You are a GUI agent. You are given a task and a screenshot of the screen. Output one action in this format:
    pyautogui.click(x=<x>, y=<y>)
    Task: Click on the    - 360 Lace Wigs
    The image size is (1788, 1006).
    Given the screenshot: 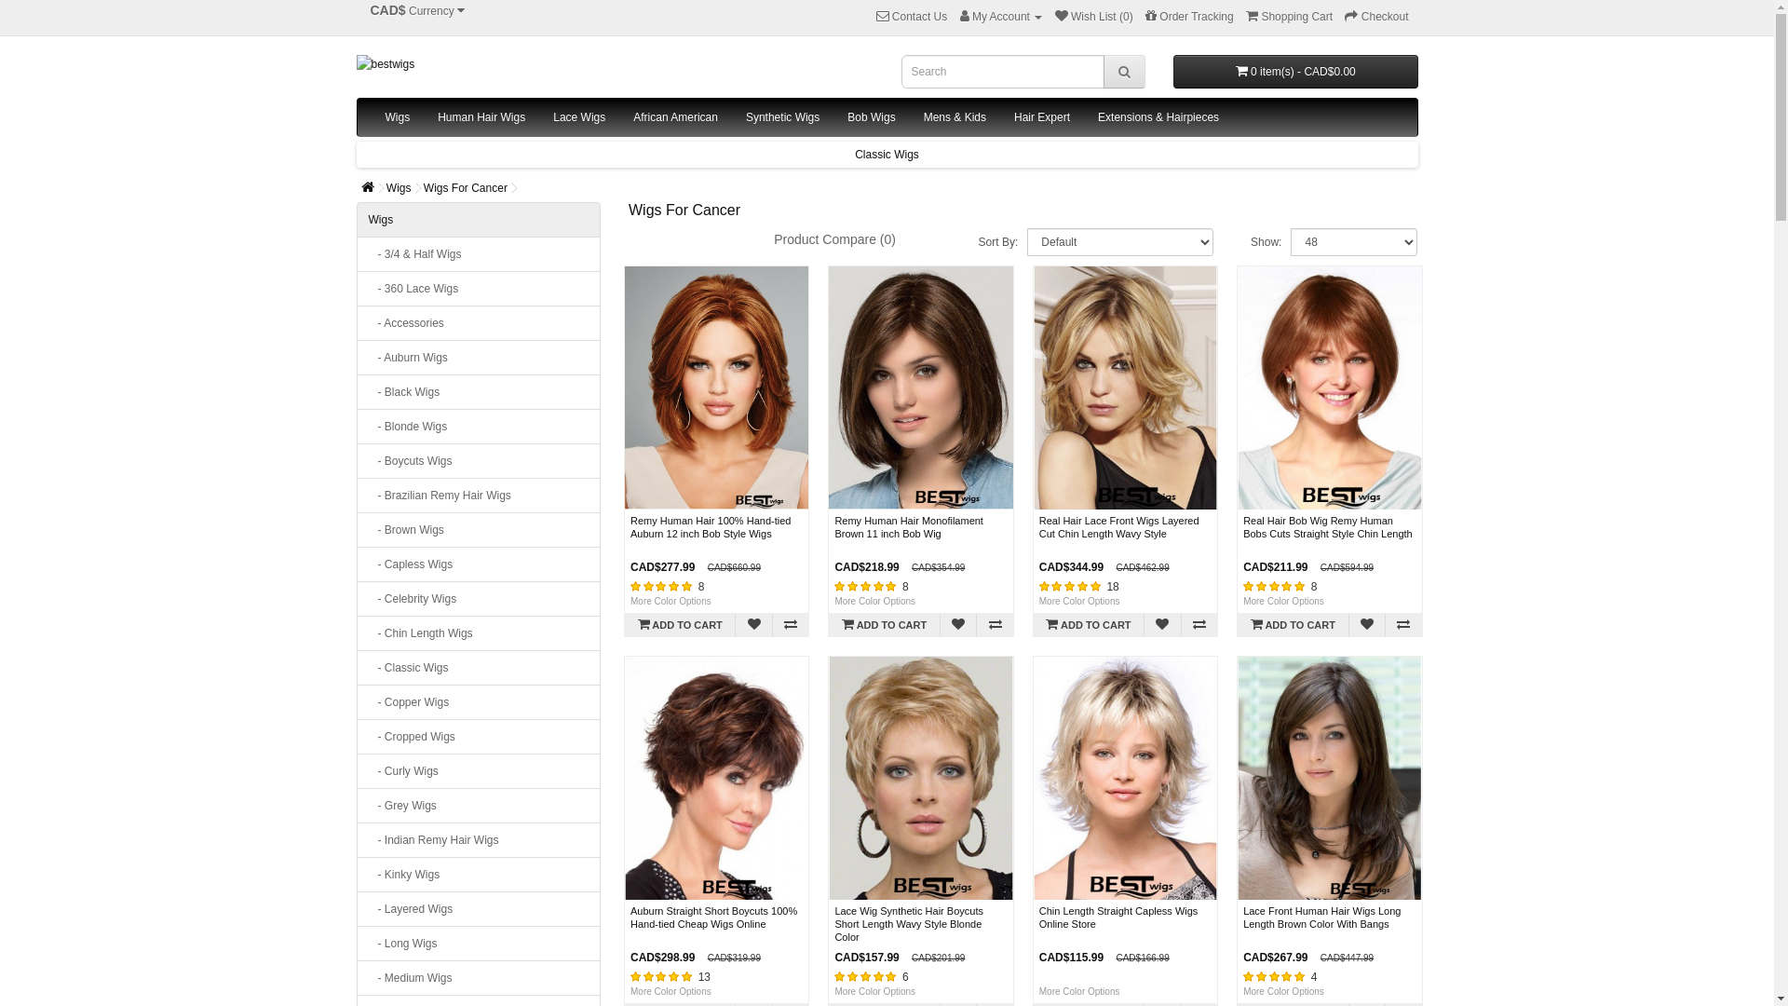 What is the action you would take?
    pyautogui.click(x=479, y=289)
    